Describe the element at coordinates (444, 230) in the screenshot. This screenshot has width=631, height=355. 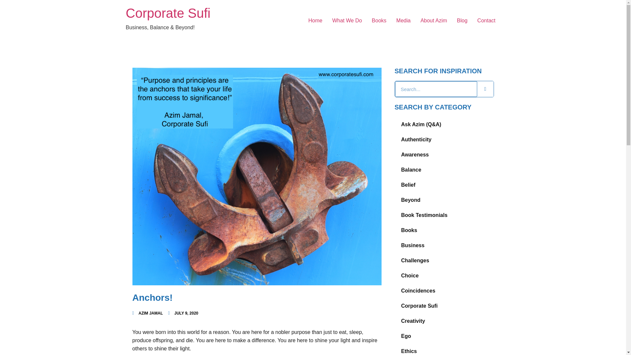
I see `Books` at that location.